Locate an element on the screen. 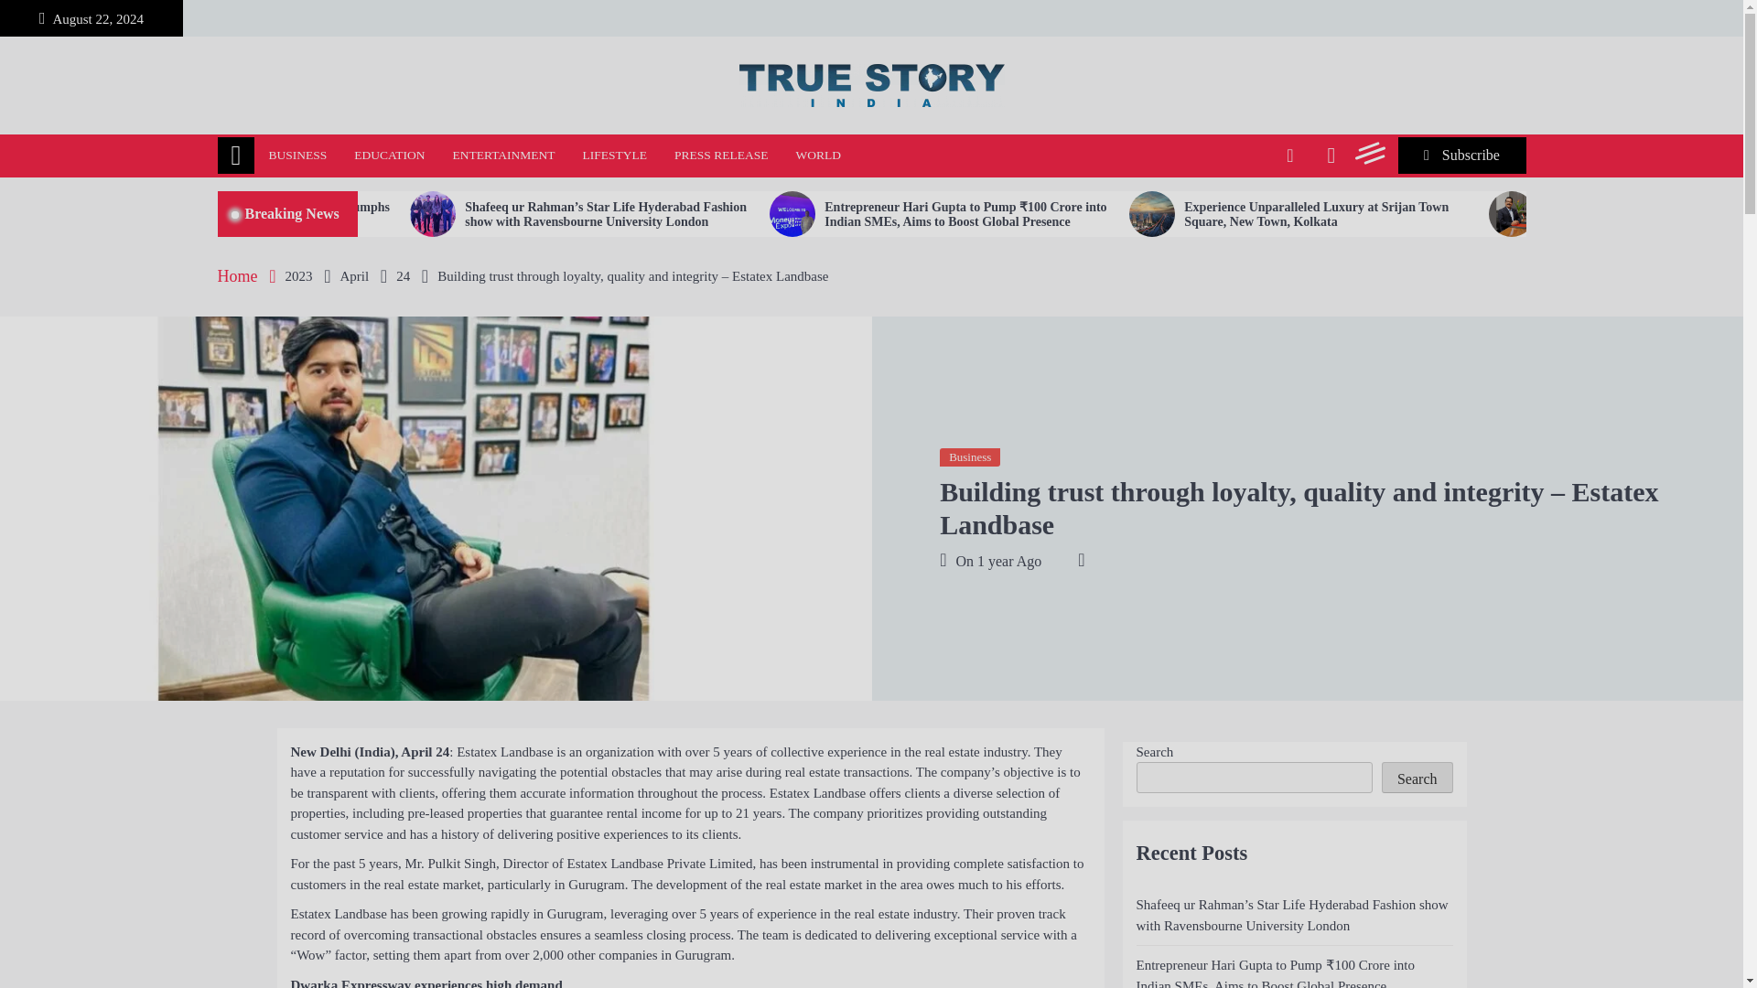  WORLD is located at coordinates (818, 156).